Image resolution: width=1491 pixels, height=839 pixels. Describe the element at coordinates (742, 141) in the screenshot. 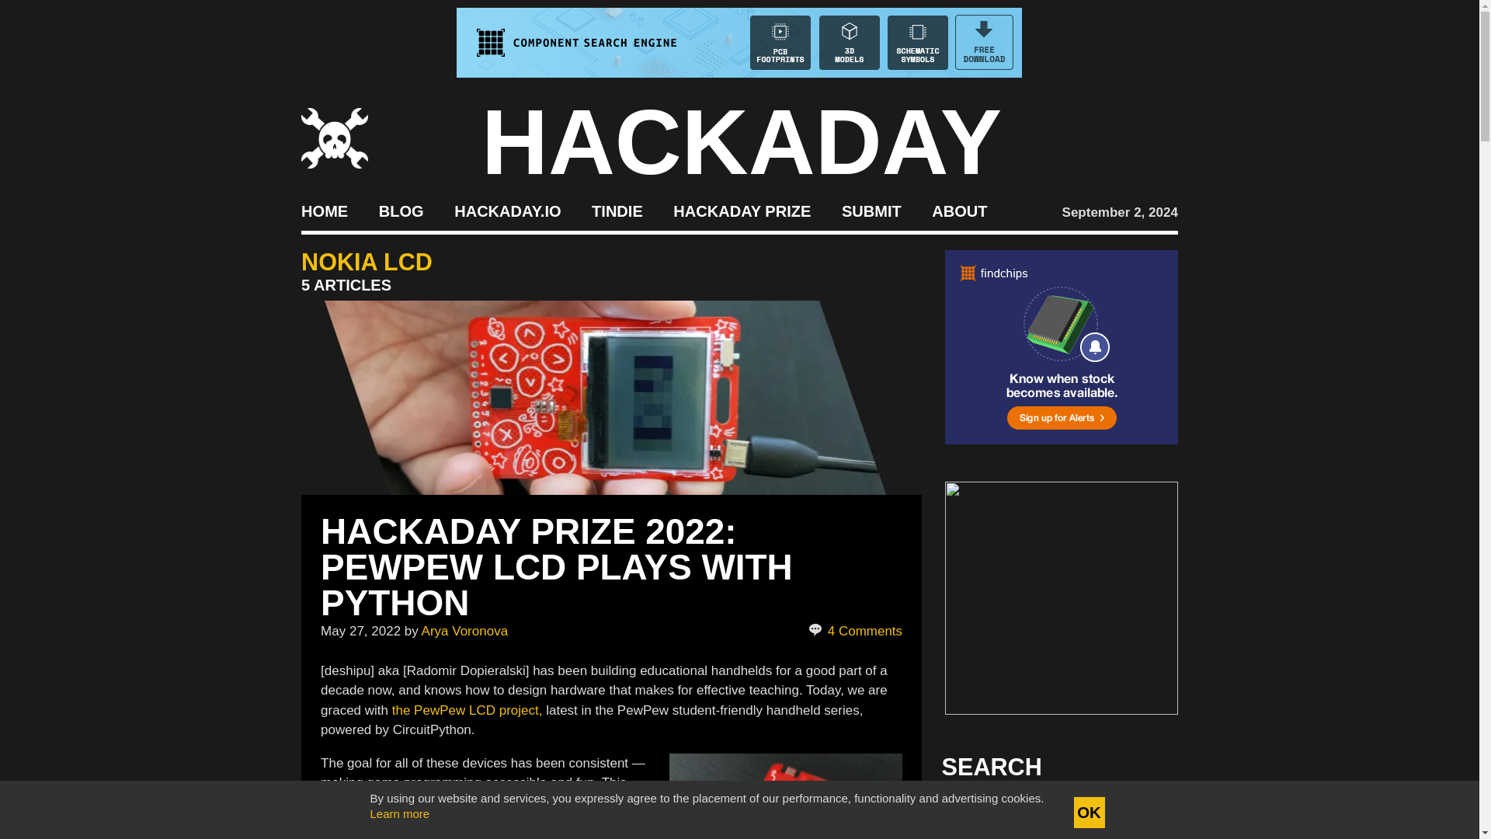

I see `HACKADAY` at that location.